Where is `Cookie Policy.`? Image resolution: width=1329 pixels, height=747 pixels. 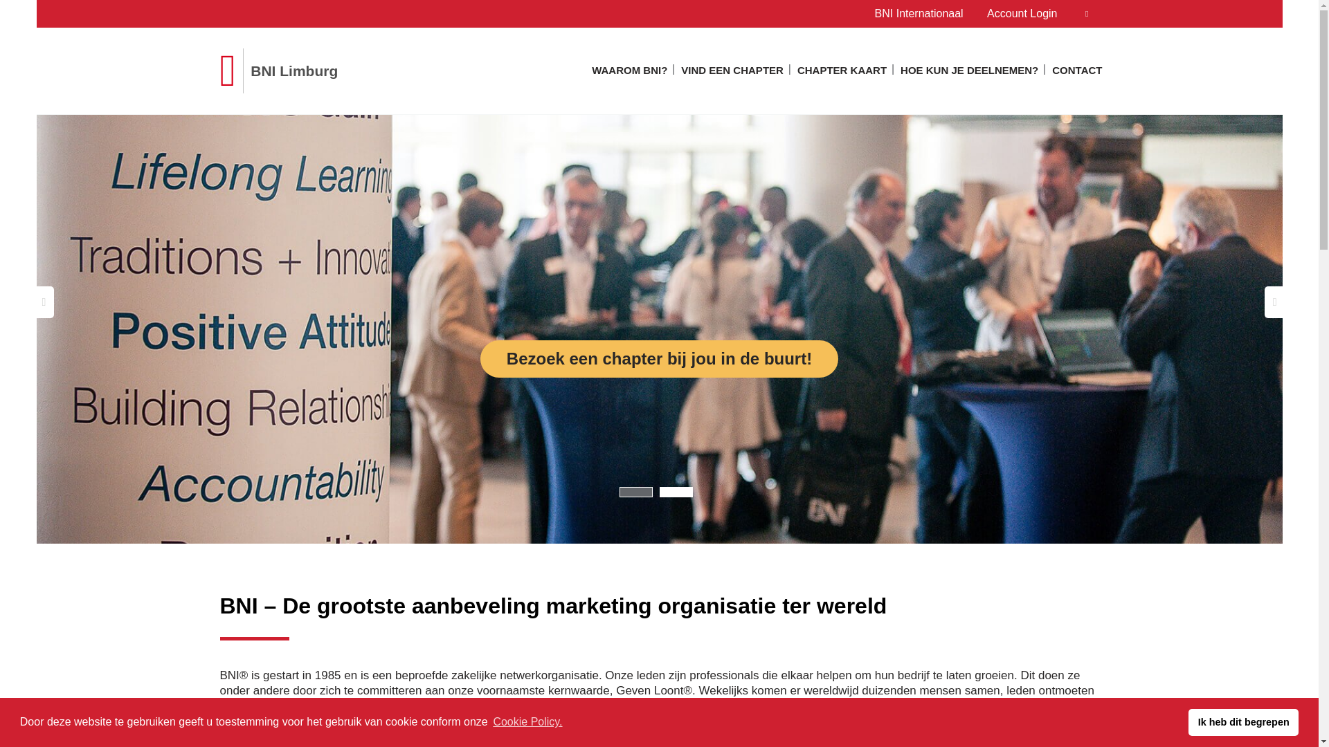
Cookie Policy. is located at coordinates (527, 722).